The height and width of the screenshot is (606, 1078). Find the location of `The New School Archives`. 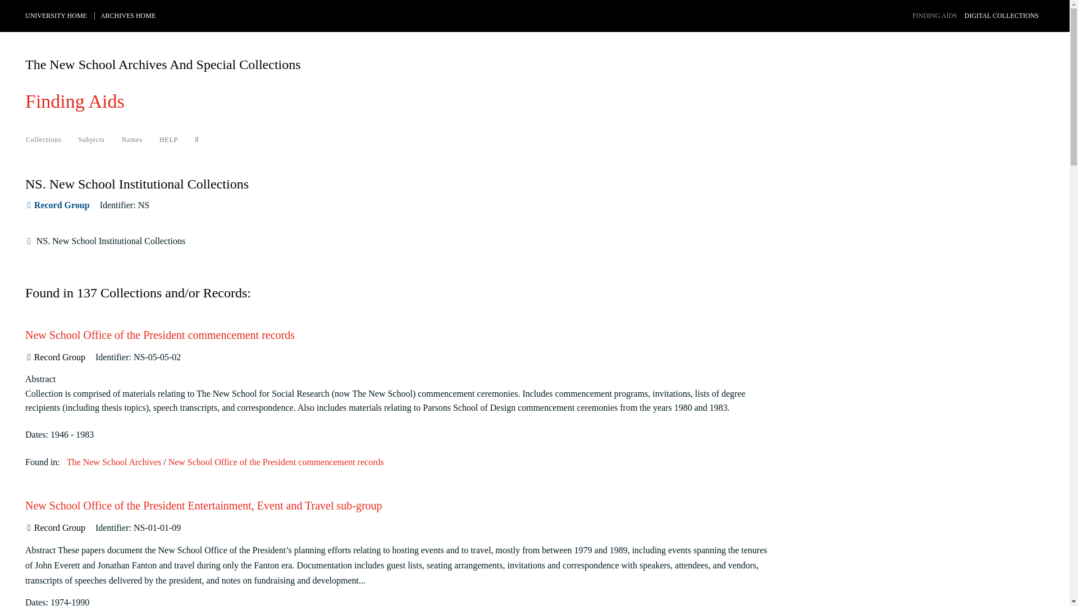

The New School Archives is located at coordinates (113, 462).